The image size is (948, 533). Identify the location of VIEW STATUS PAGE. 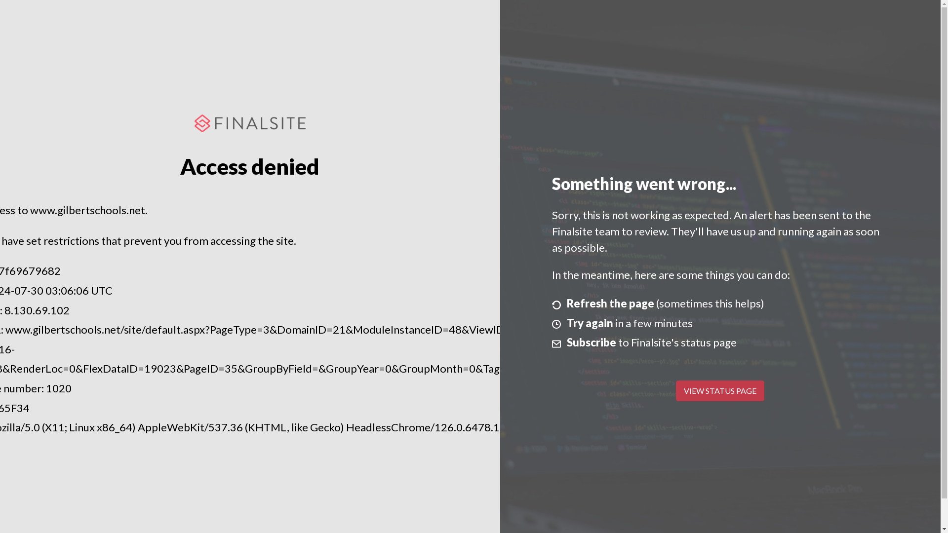
(720, 391).